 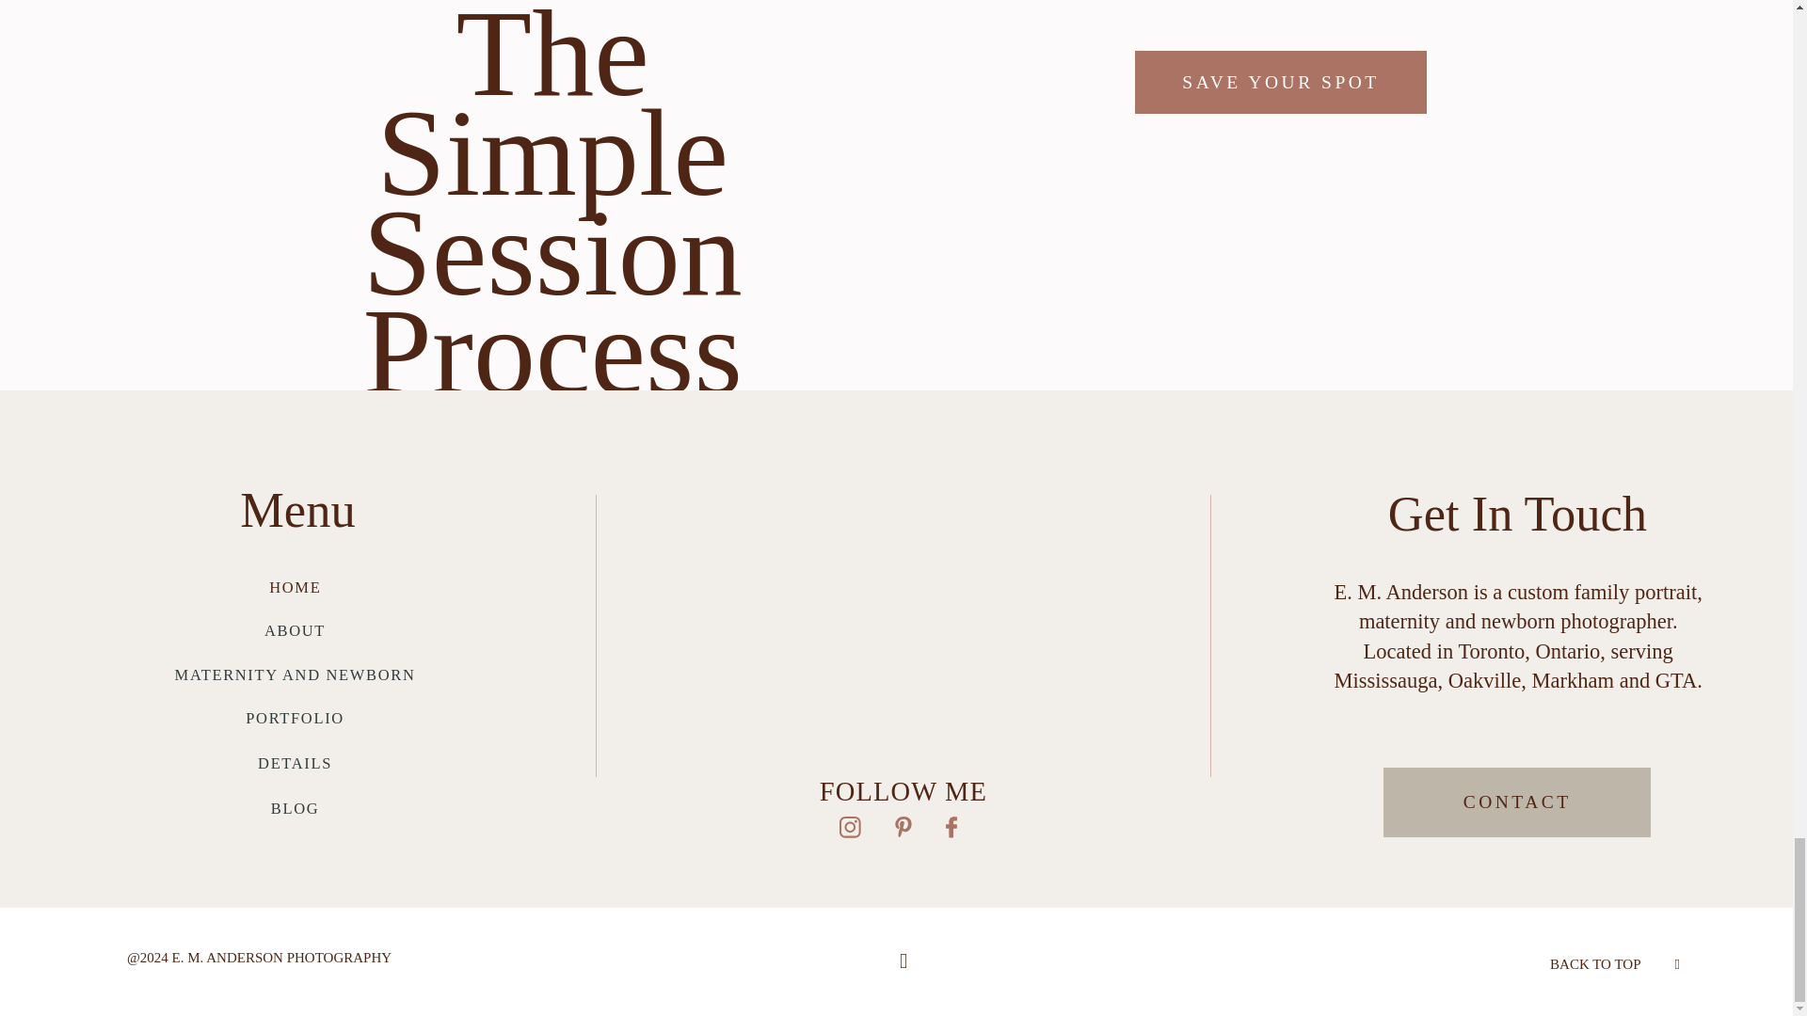 I want to click on MATERNITY AND NEWBORN, so click(x=296, y=675).